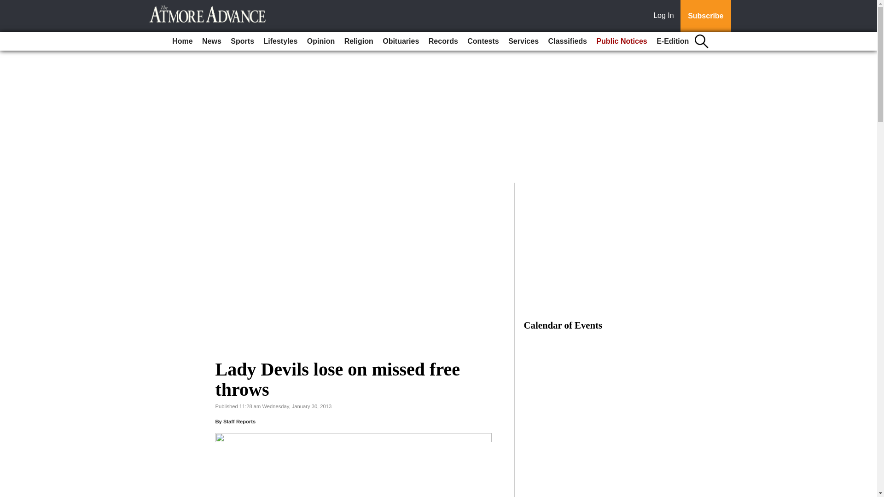 Image resolution: width=884 pixels, height=497 pixels. Describe the element at coordinates (212, 41) in the screenshot. I see `News` at that location.